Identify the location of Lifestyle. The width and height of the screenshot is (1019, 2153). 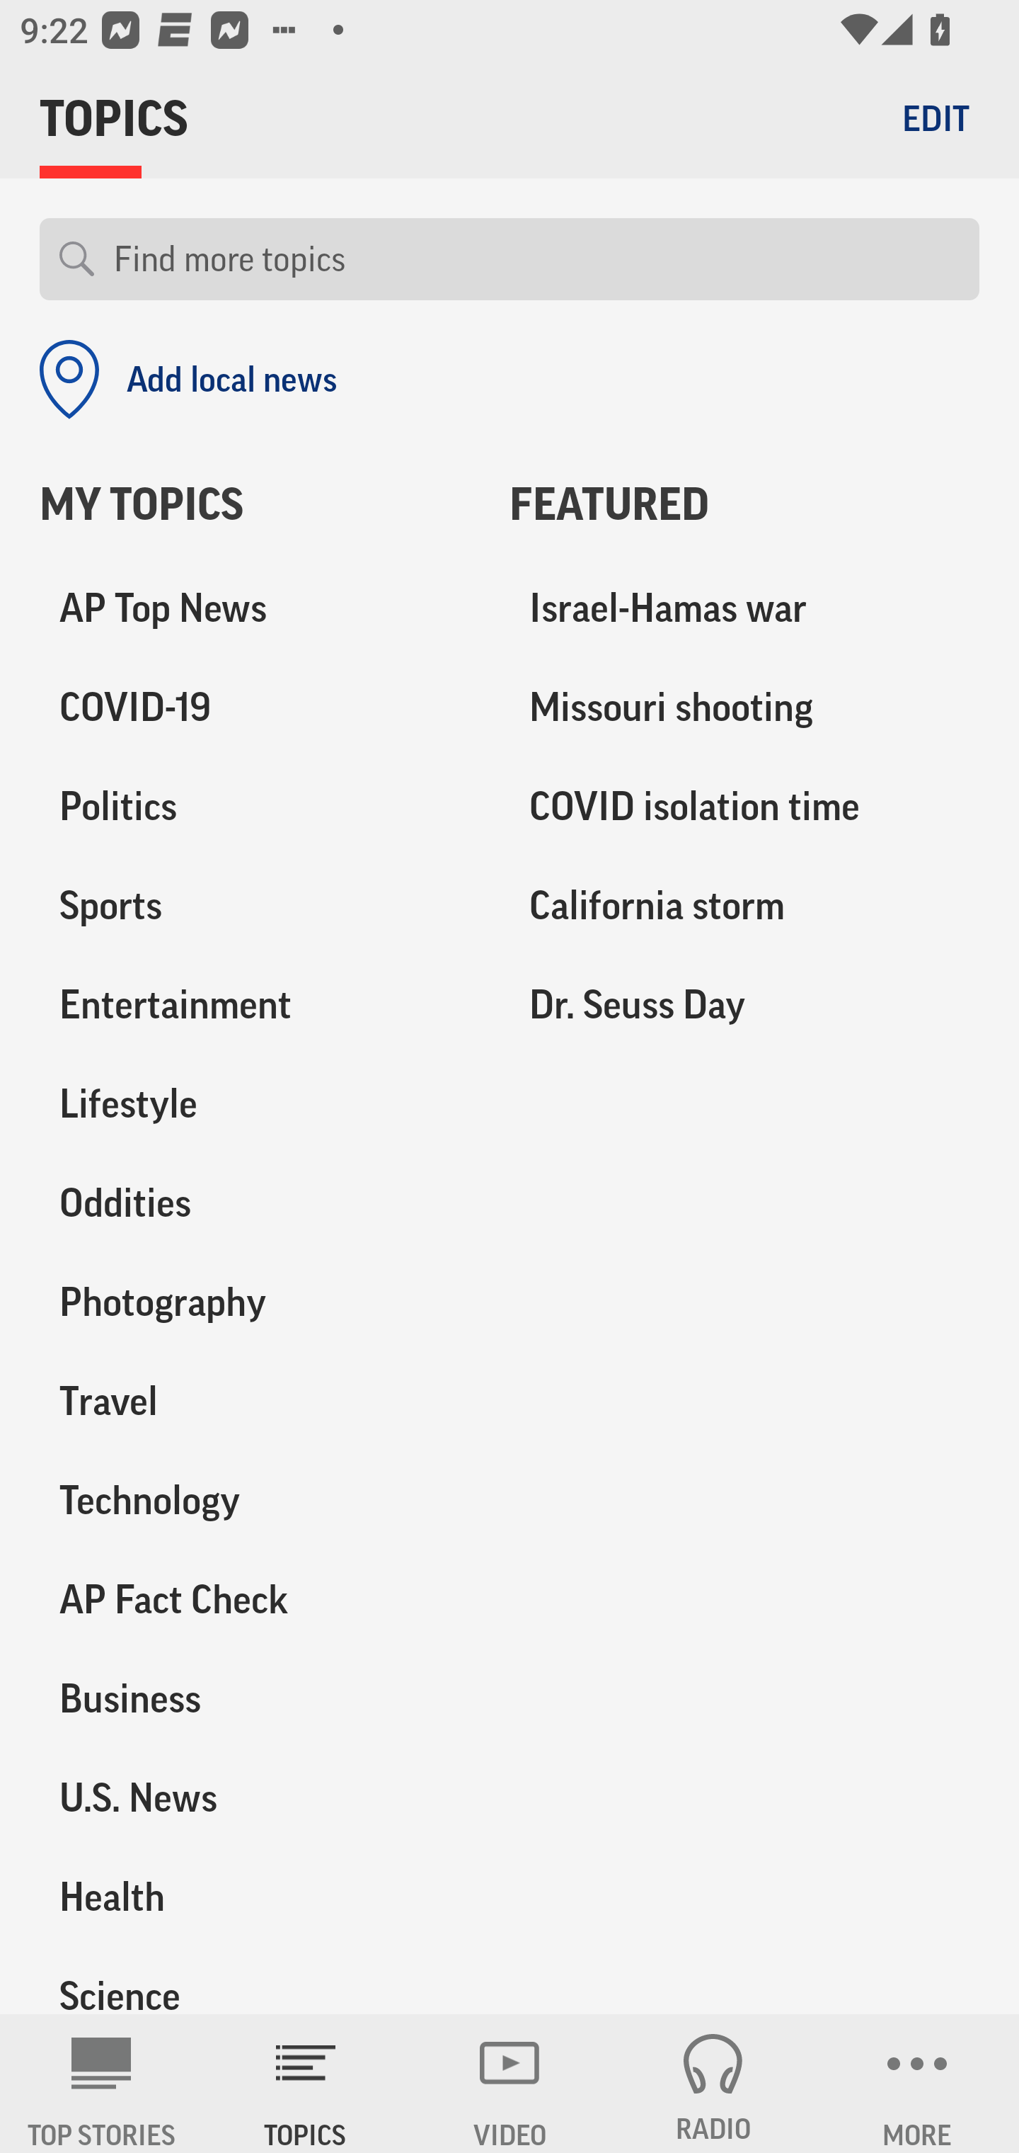
(255, 1104).